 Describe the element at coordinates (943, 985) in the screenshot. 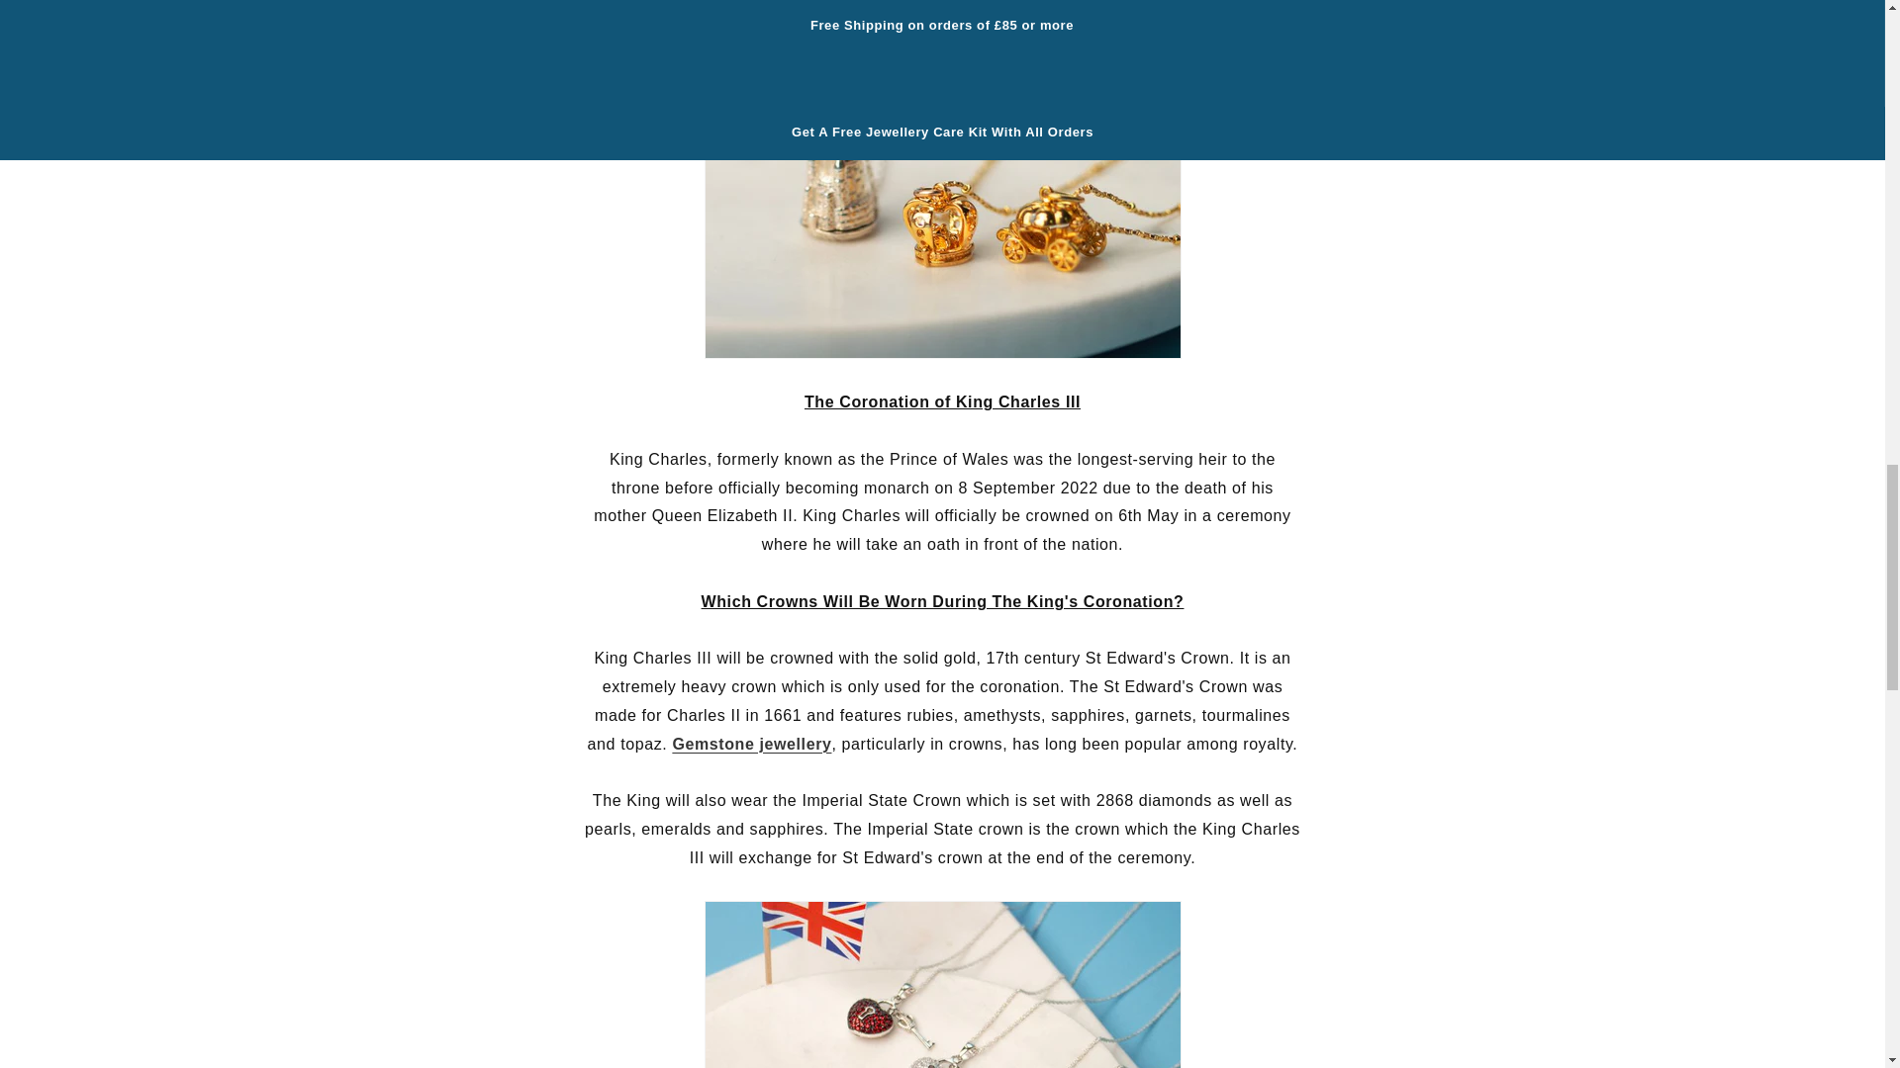

I see `red, white and blue royal charms` at that location.